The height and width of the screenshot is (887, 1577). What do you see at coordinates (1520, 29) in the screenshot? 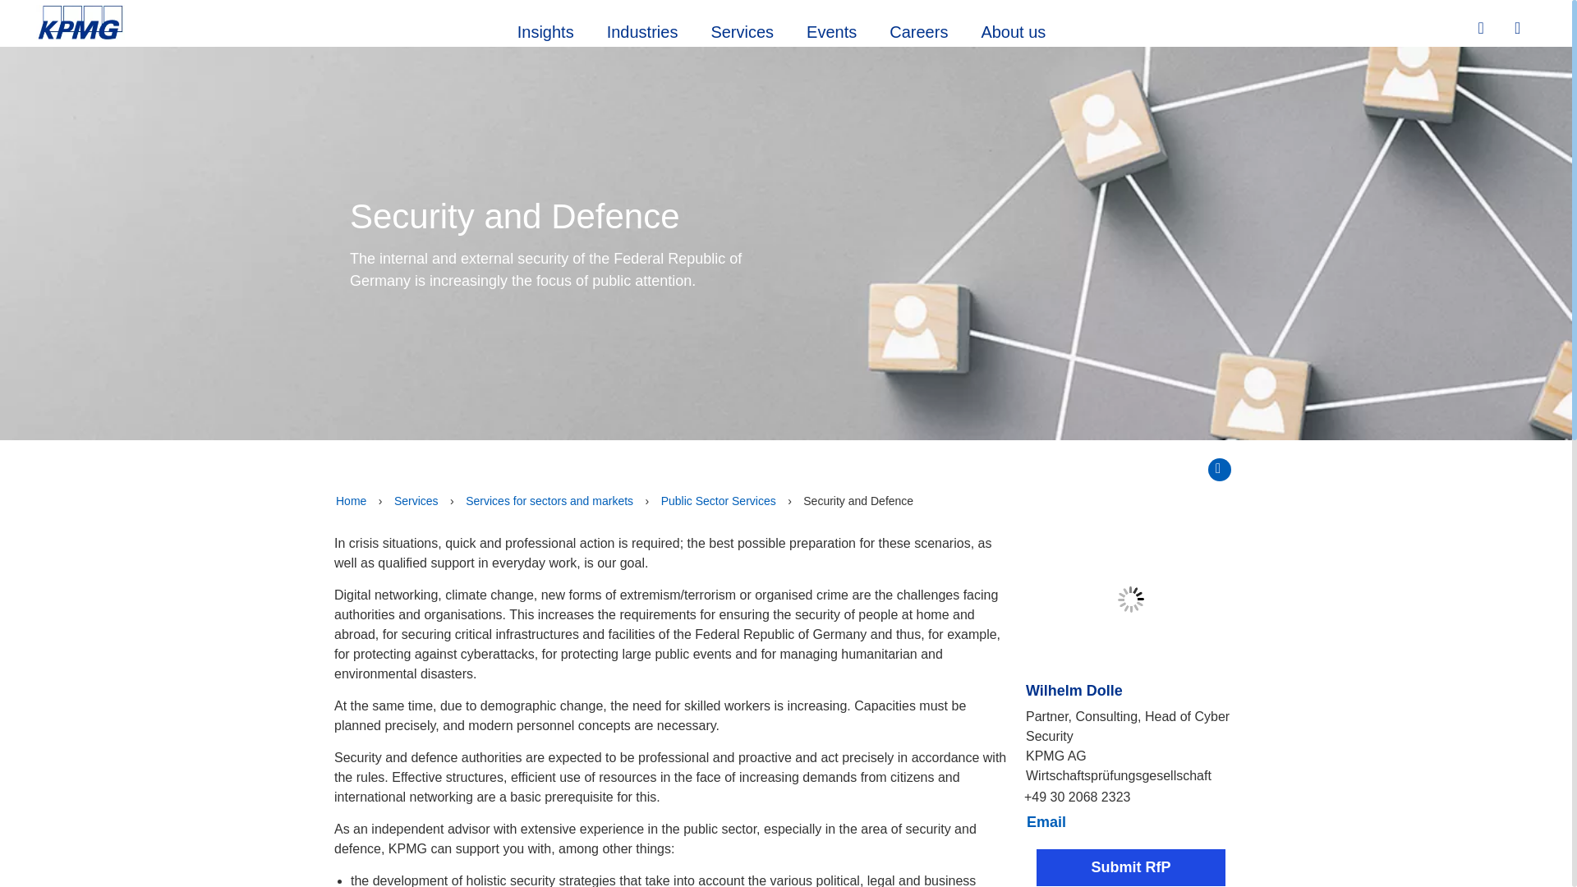
I see `Search` at bounding box center [1520, 29].